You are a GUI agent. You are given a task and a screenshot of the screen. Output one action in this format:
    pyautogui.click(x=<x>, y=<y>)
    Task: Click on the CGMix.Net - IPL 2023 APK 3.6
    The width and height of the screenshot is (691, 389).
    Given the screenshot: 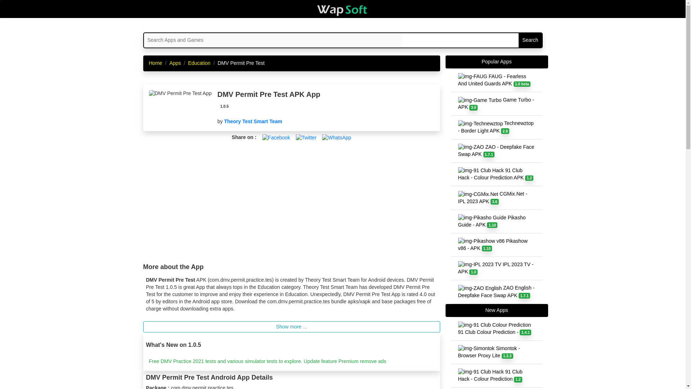 What is the action you would take?
    pyautogui.click(x=496, y=198)
    